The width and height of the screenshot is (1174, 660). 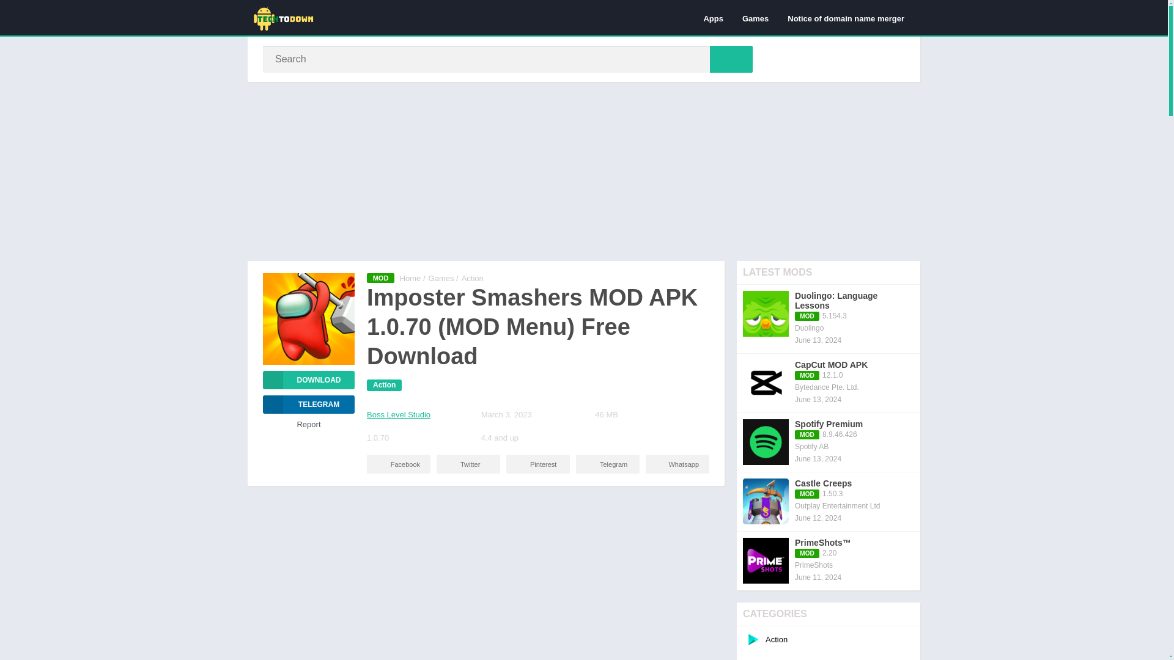 I want to click on Boss Level Studio, so click(x=399, y=414).